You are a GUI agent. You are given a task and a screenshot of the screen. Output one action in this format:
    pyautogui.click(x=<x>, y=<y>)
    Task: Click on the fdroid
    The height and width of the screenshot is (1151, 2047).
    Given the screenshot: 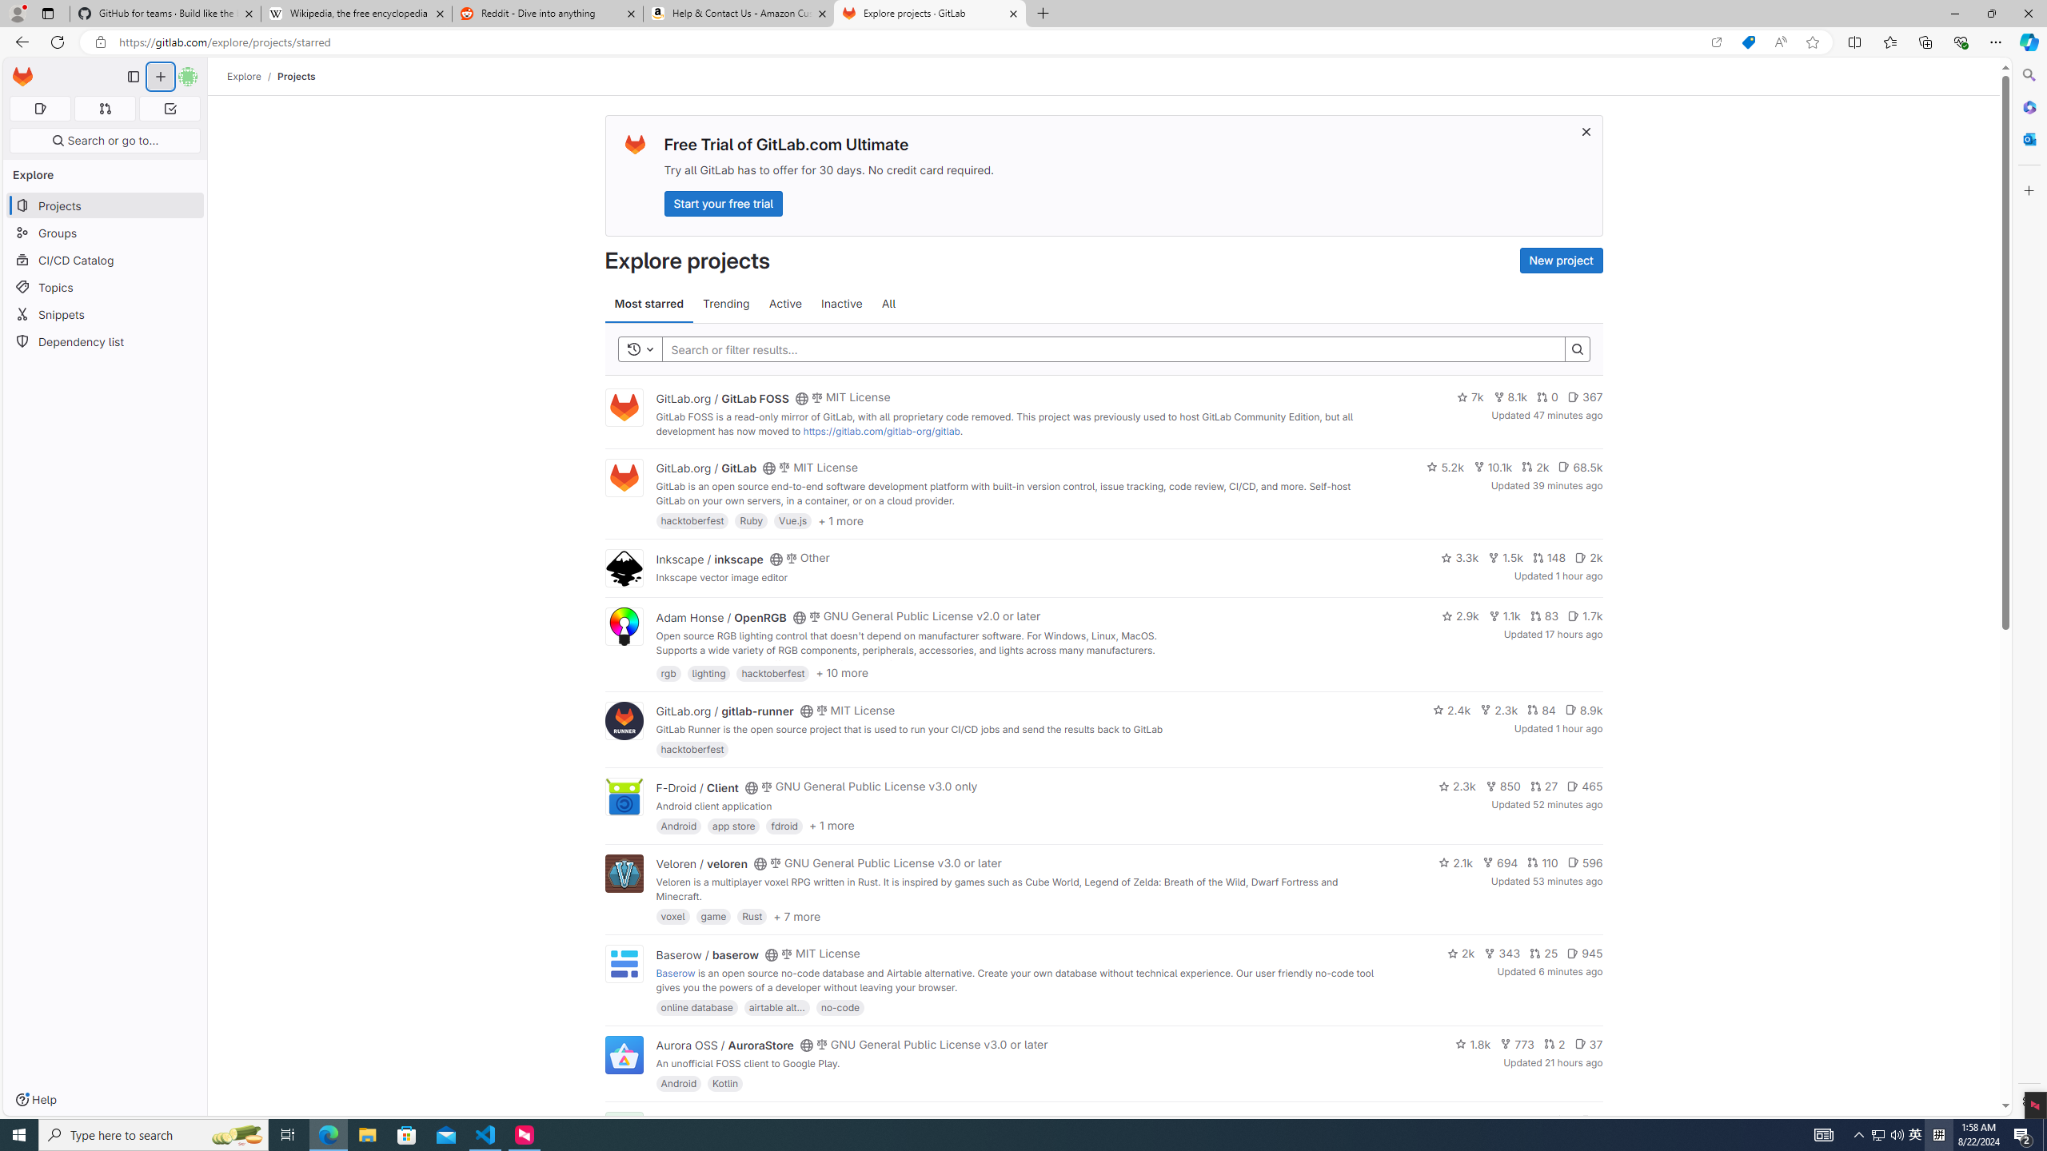 What is the action you would take?
    pyautogui.click(x=784, y=825)
    